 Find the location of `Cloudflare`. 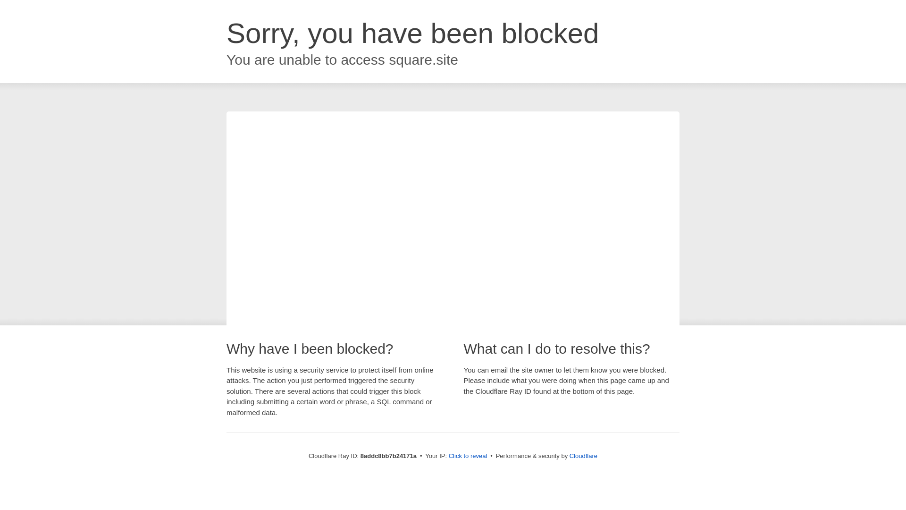

Cloudflare is located at coordinates (583, 456).